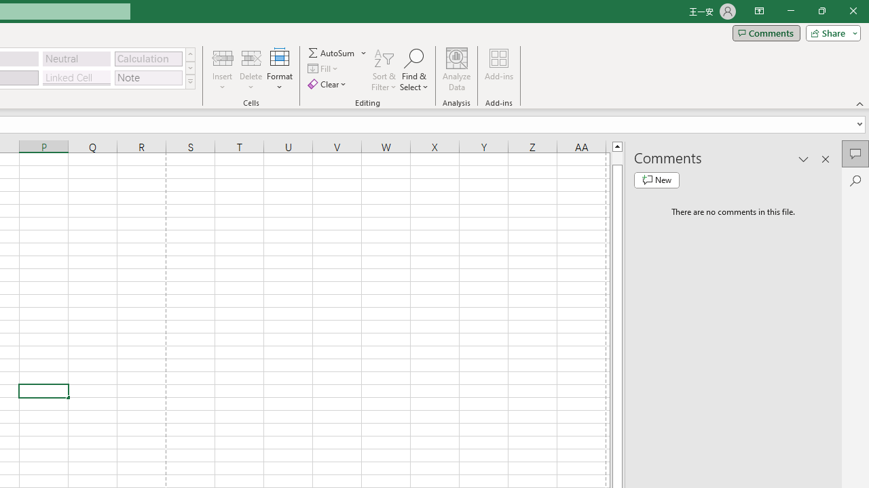  Describe the element at coordinates (148, 58) in the screenshot. I see `Calculation` at that location.